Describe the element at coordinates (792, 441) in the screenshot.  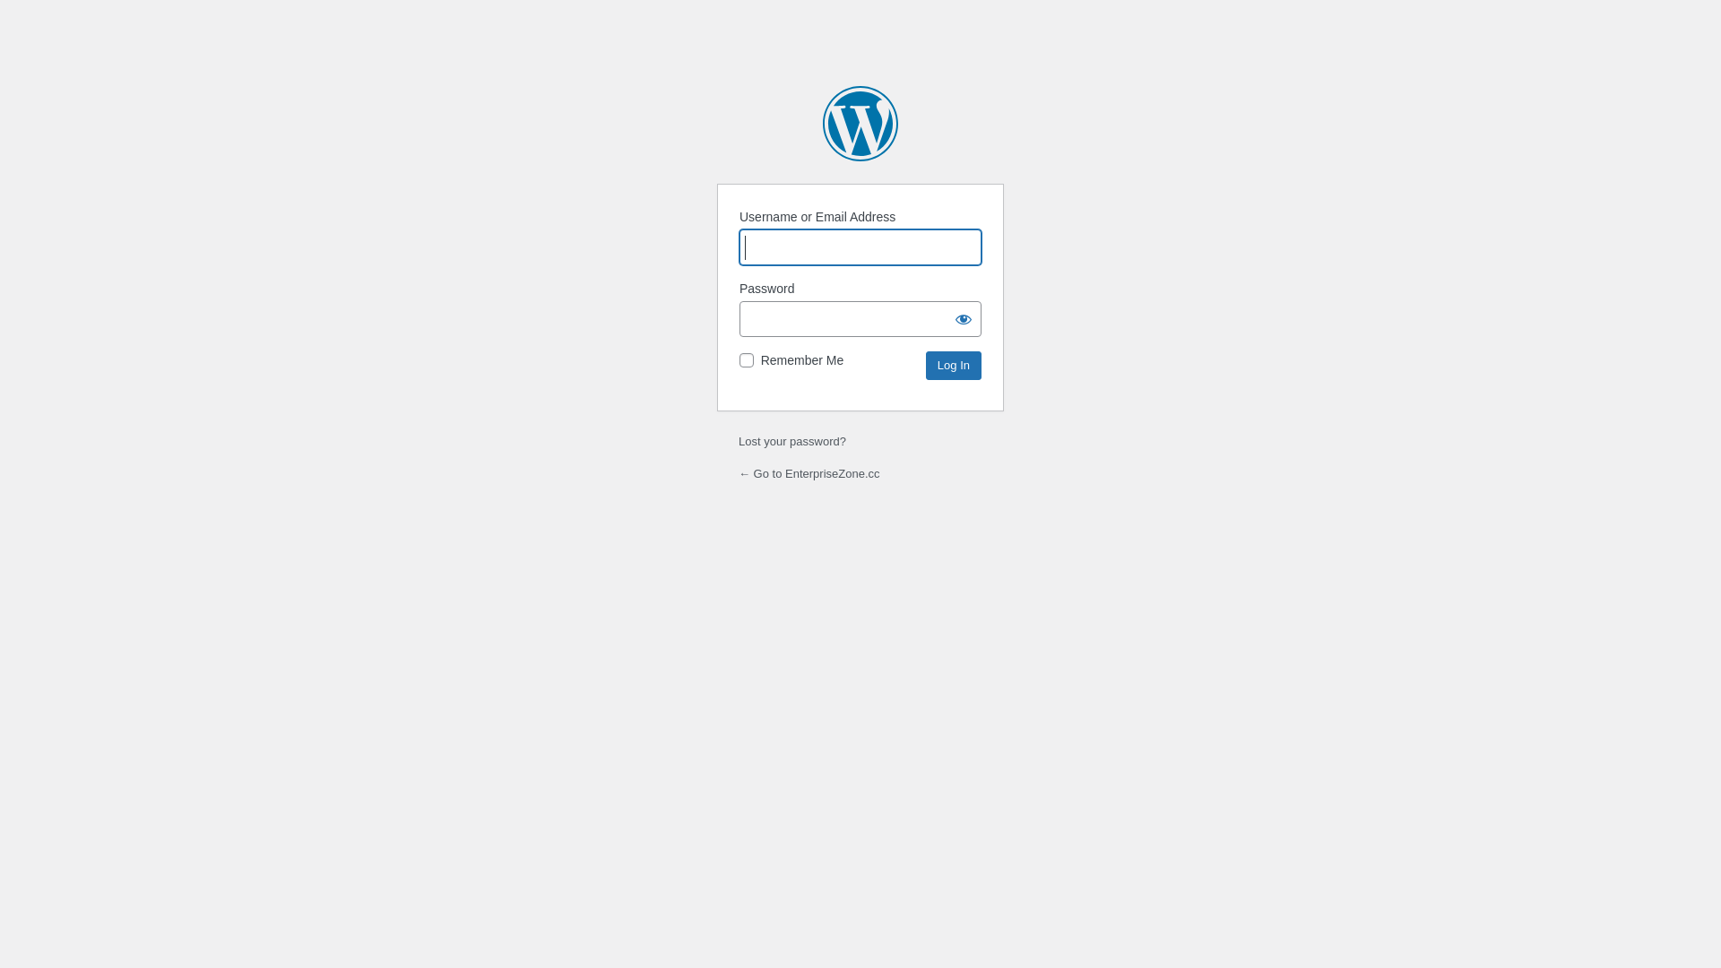
I see `Lost your password?` at that location.